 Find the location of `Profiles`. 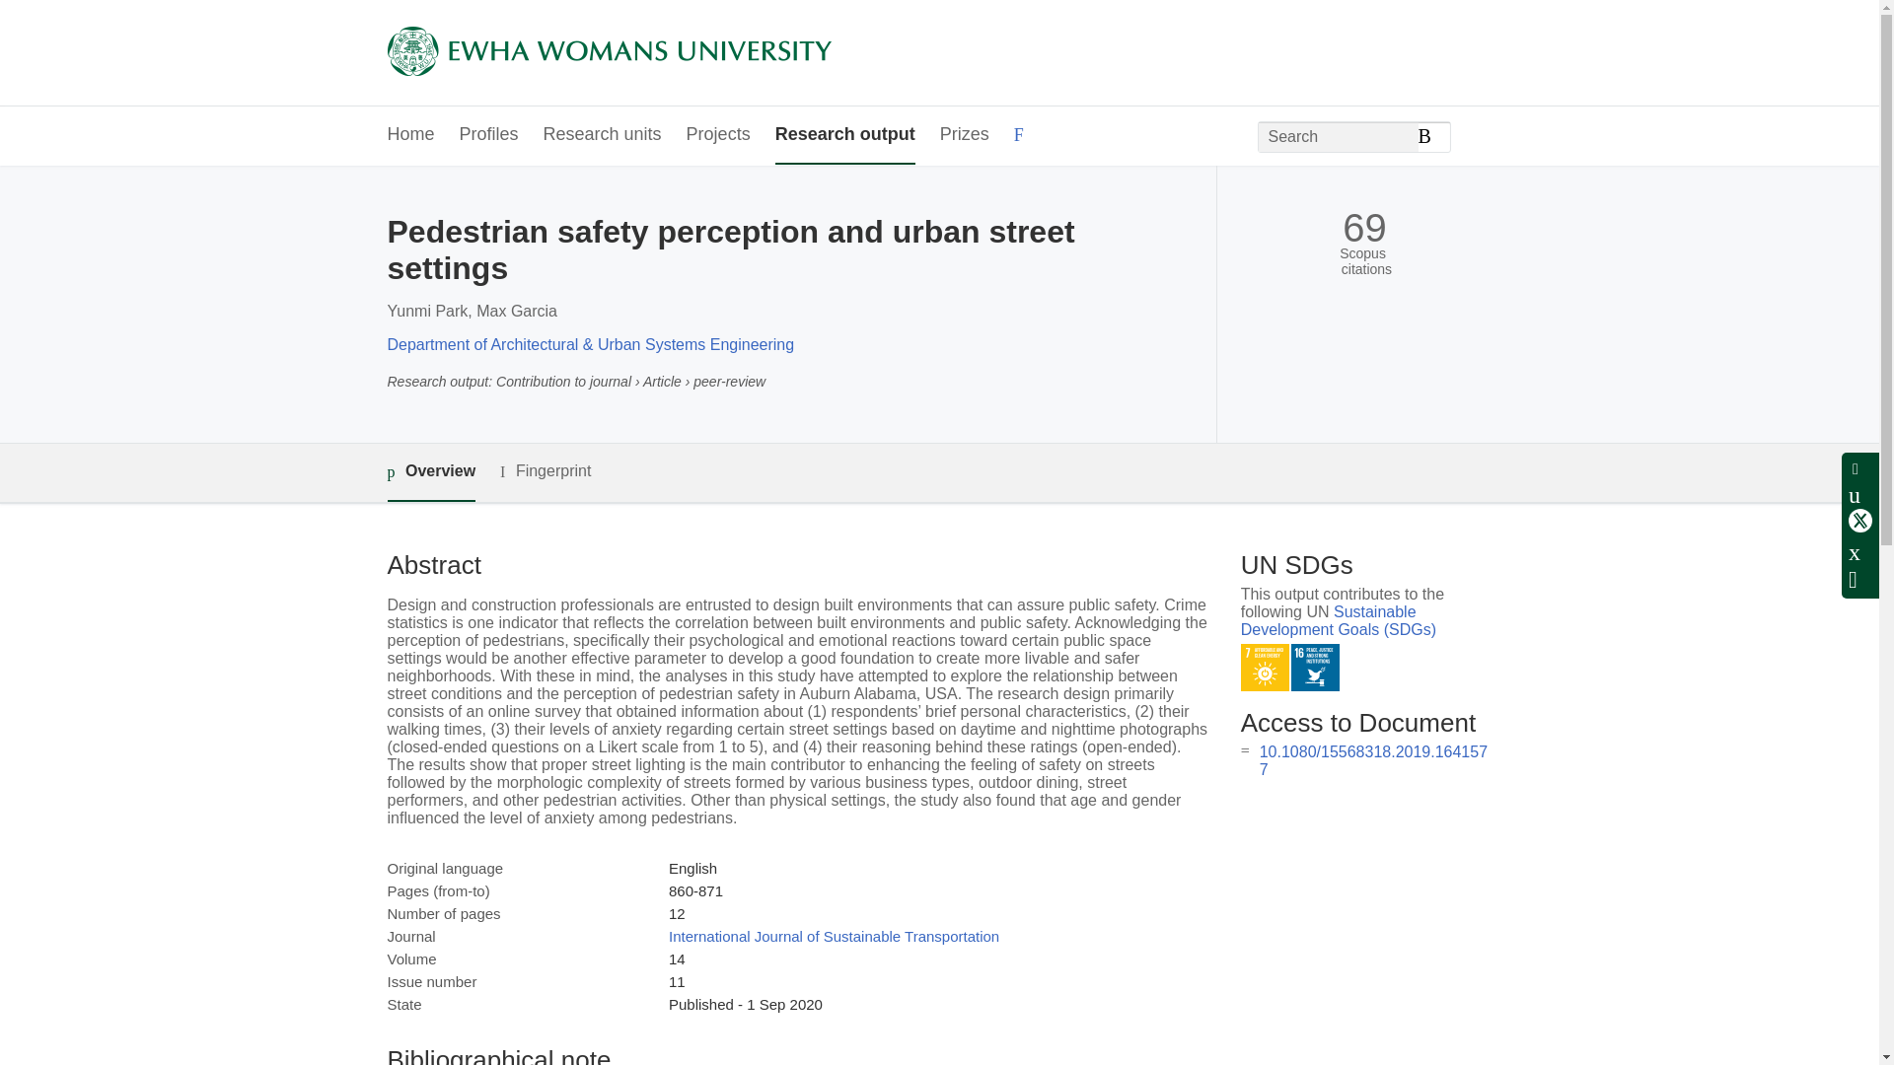

Profiles is located at coordinates (489, 136).